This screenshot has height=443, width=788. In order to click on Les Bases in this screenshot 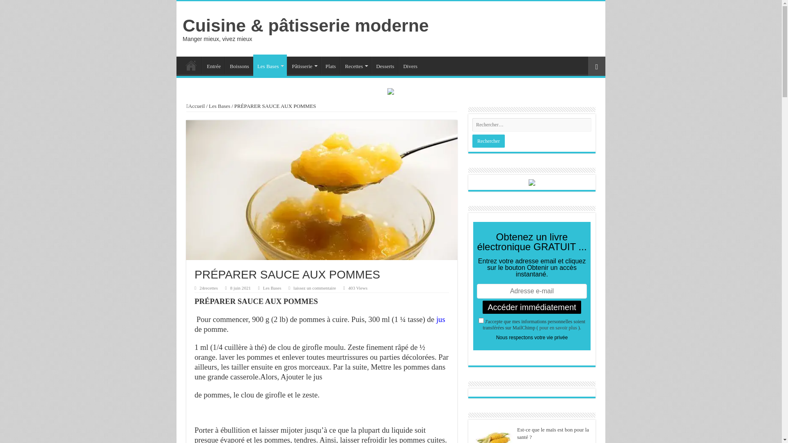, I will do `click(219, 106)`.